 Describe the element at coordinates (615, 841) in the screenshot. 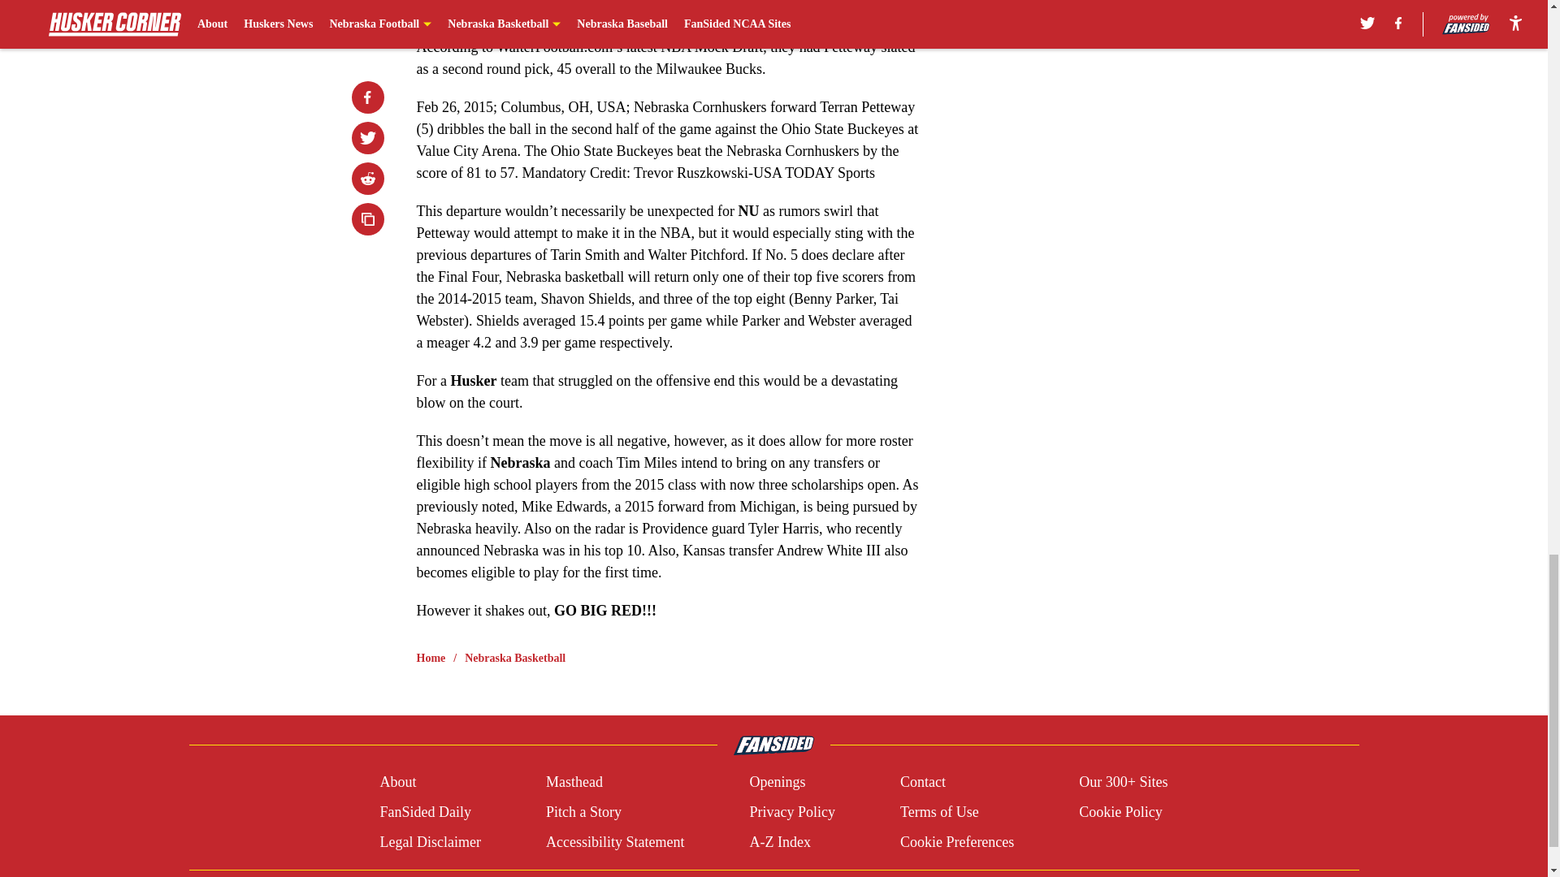

I see `Accessibility Statement` at that location.